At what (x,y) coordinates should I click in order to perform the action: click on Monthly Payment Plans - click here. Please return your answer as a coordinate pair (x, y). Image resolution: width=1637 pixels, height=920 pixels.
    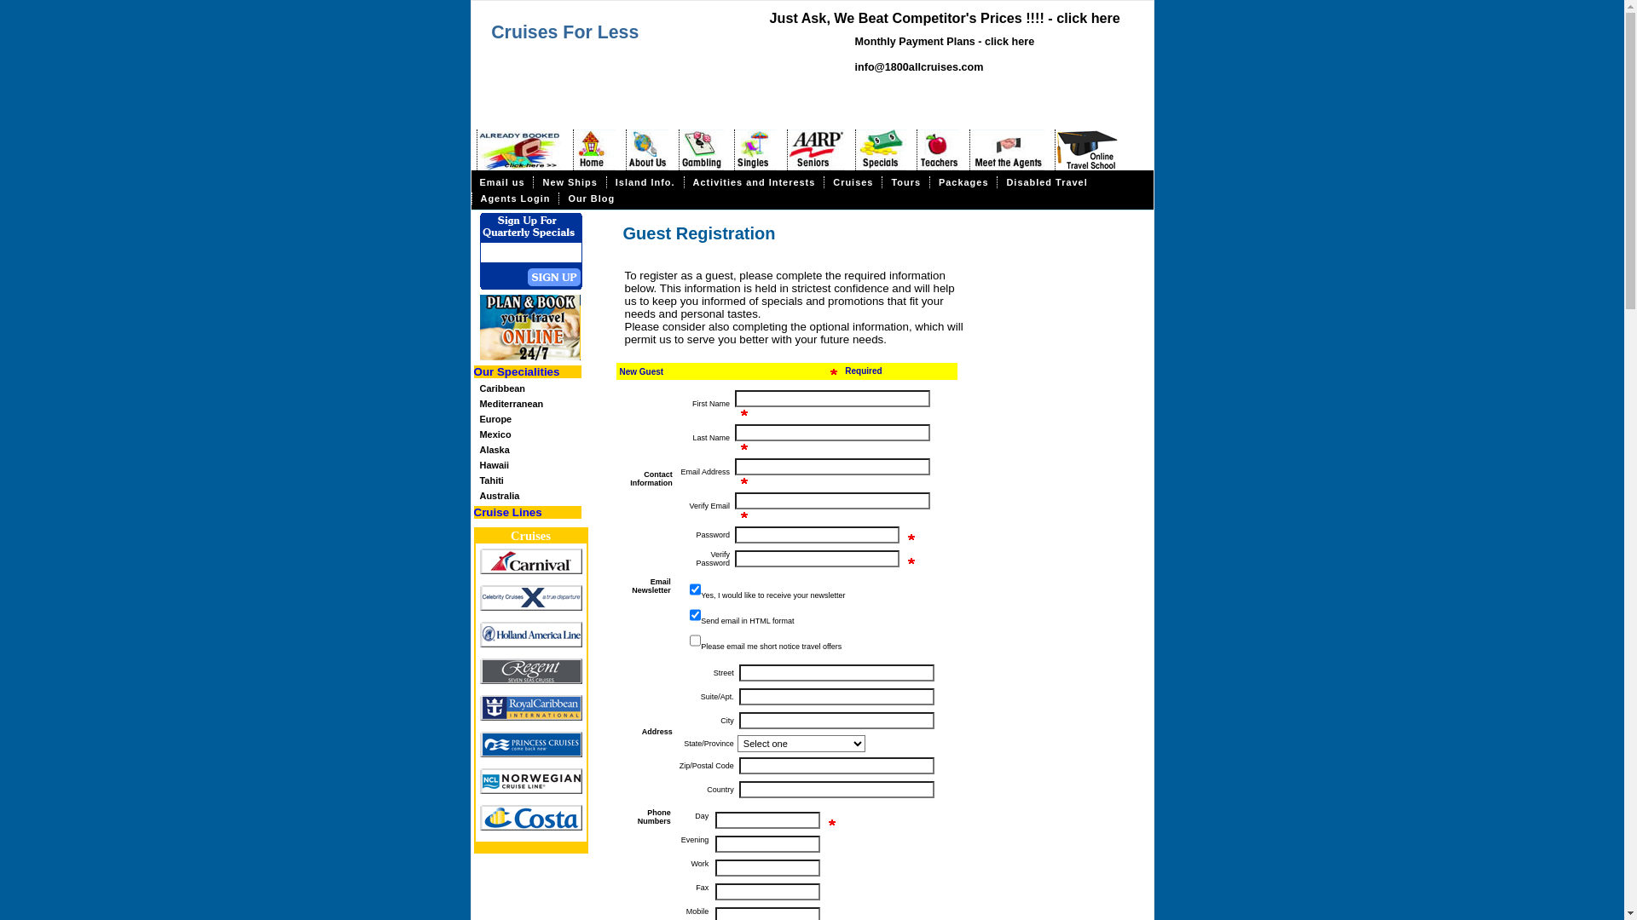
    Looking at the image, I should click on (945, 42).